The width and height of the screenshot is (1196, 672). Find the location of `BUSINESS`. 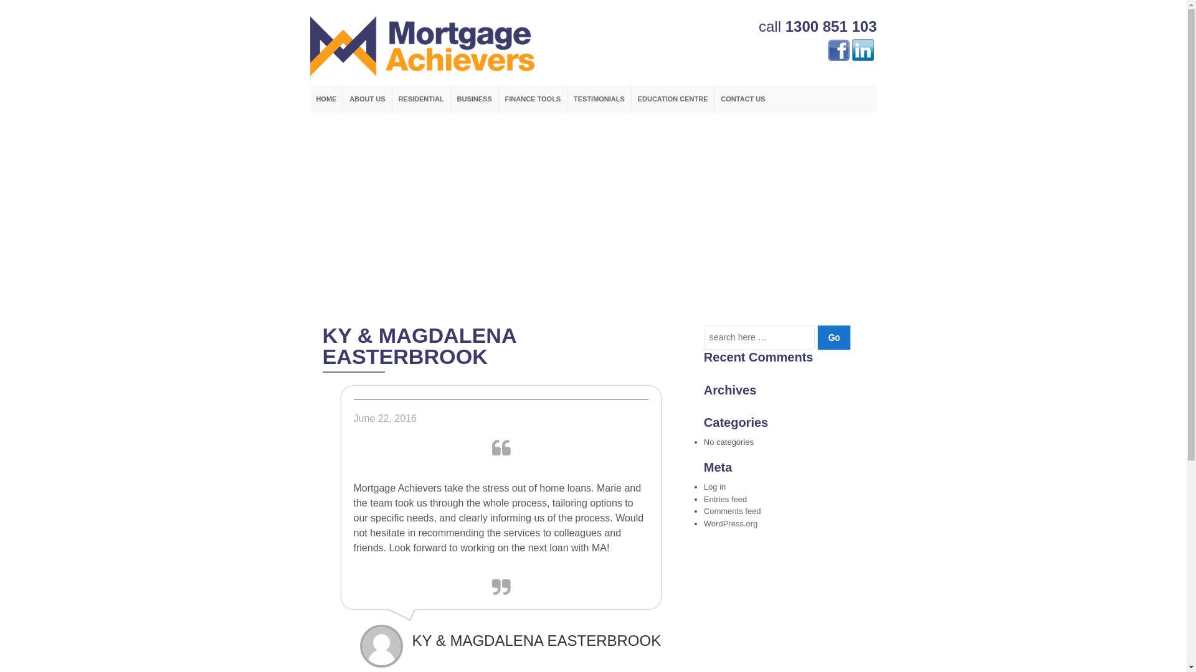

BUSINESS is located at coordinates (475, 100).